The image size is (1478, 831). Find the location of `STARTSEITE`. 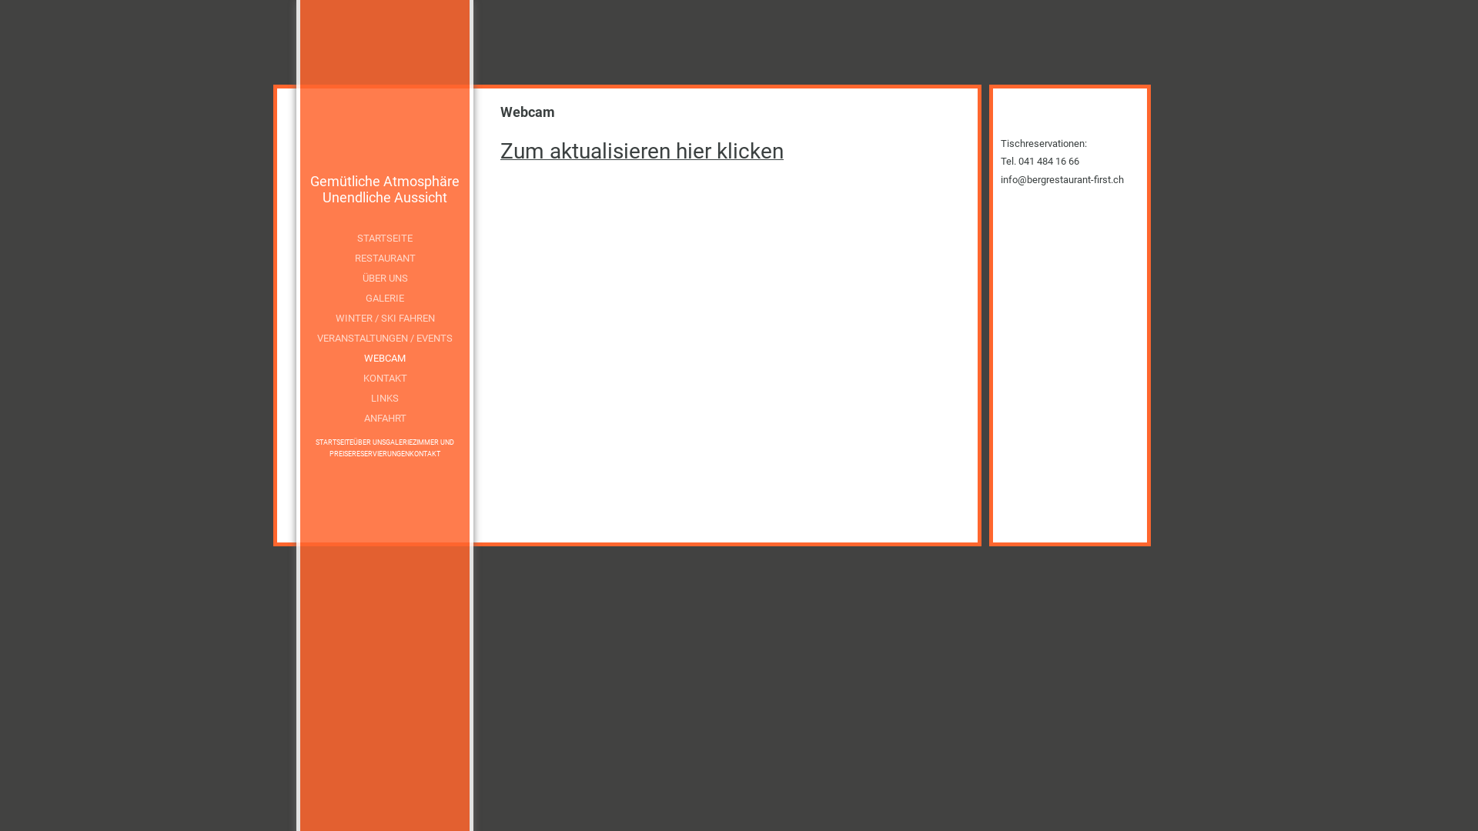

STARTSEITE is located at coordinates (334, 442).